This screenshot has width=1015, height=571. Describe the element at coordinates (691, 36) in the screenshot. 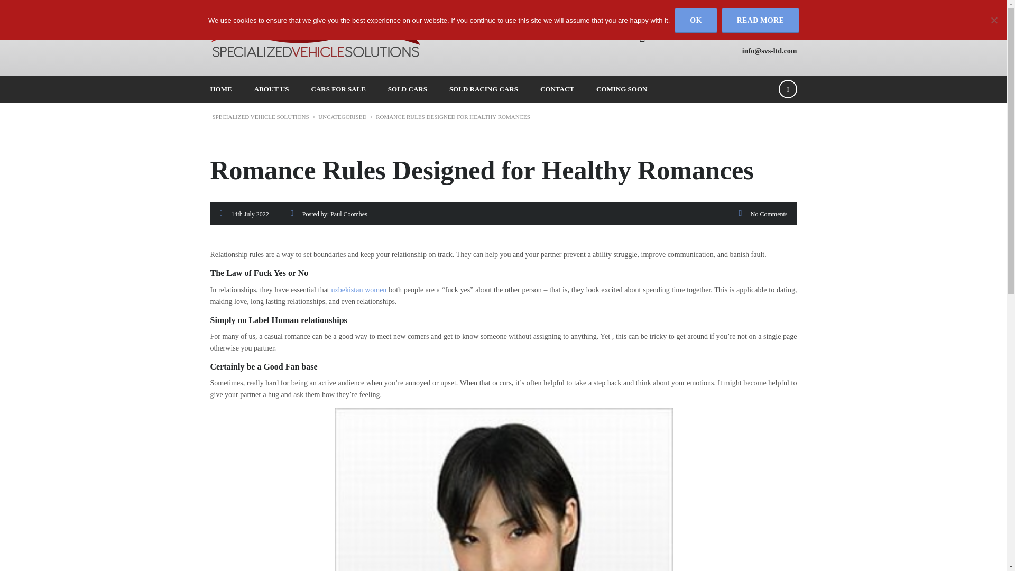

I see `0161 789 0504` at that location.